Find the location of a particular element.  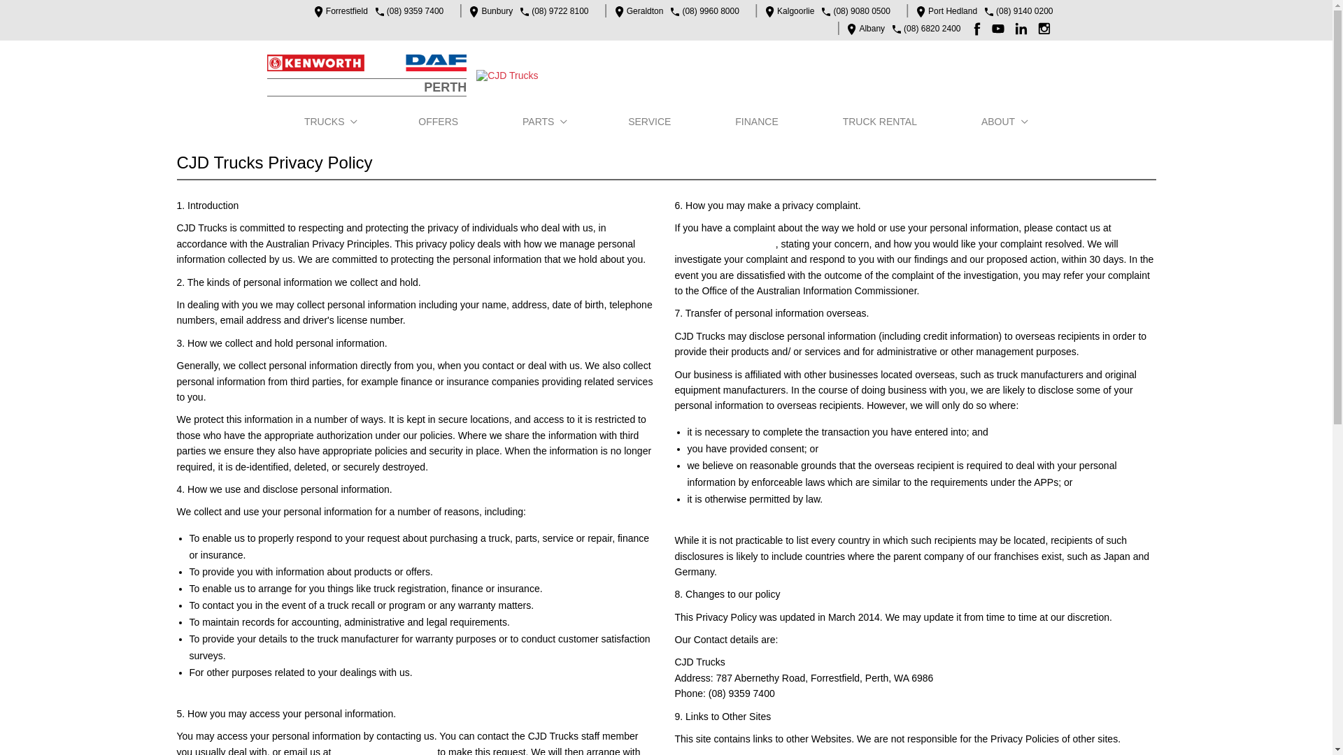

TRUCKS is located at coordinates (332, 122).